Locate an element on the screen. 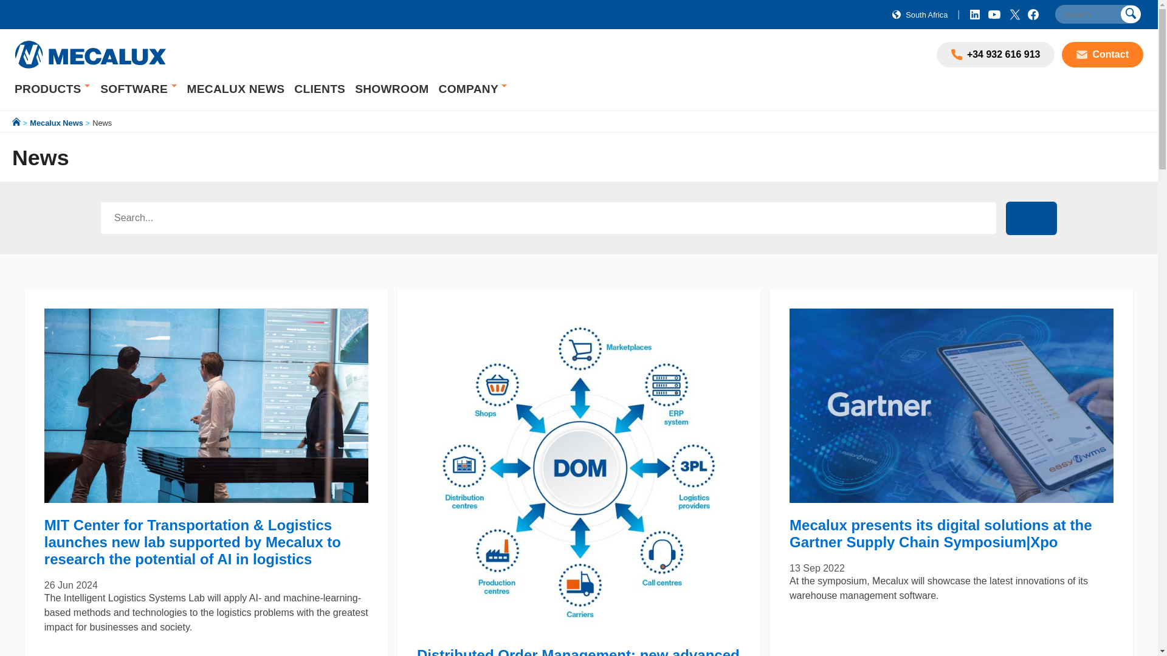 Image resolution: width=1167 pixels, height=656 pixels. Contact is located at coordinates (1084, 55).